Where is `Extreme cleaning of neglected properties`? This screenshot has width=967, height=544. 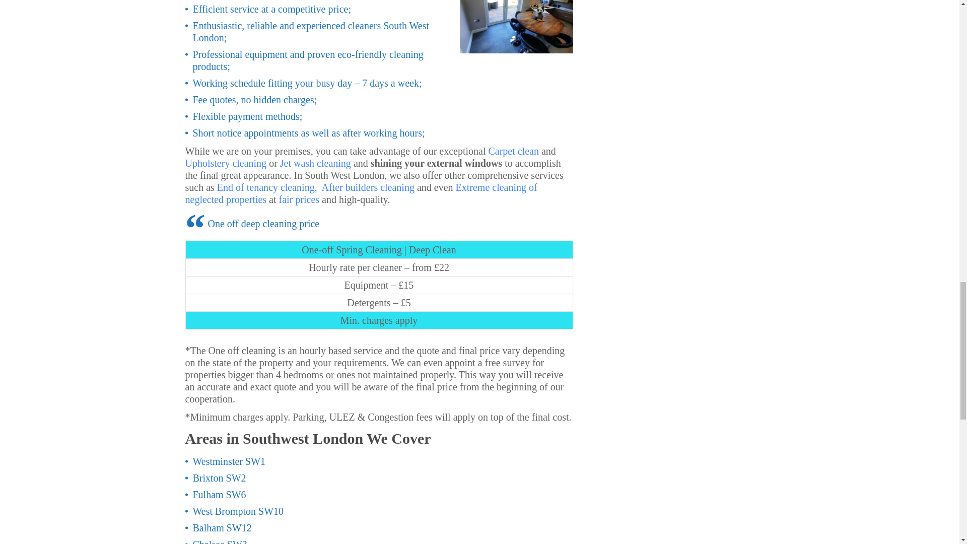 Extreme cleaning of neglected properties is located at coordinates (362, 192).